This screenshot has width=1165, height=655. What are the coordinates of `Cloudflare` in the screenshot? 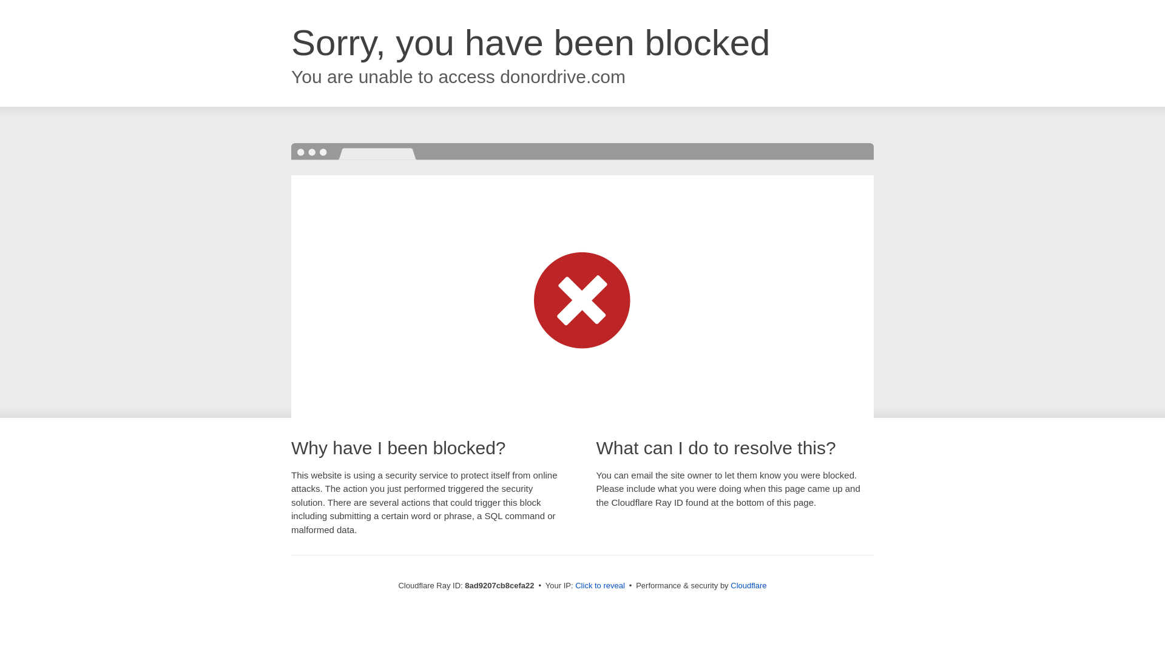 It's located at (748, 585).